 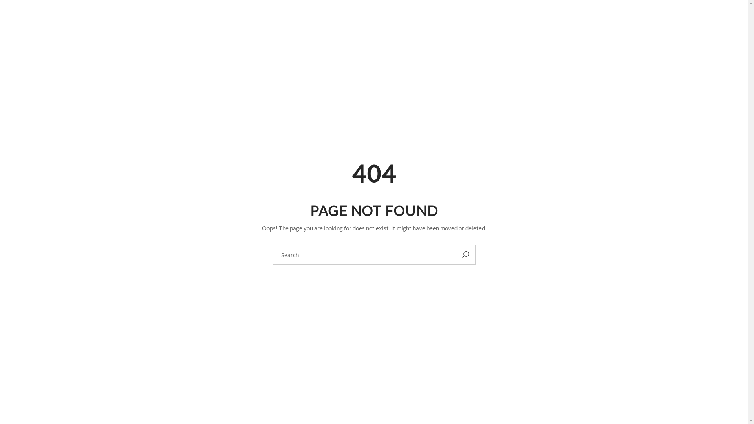 I want to click on MACHINES, so click(x=375, y=20).